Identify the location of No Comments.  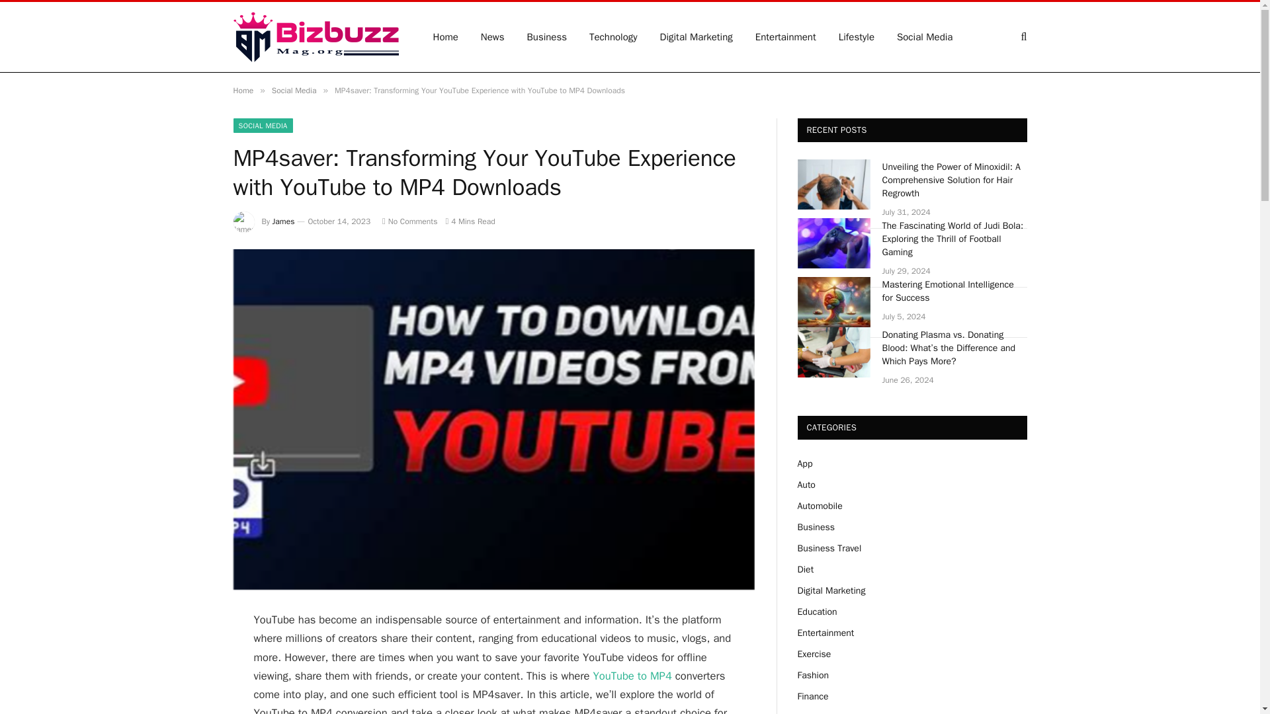
(409, 221).